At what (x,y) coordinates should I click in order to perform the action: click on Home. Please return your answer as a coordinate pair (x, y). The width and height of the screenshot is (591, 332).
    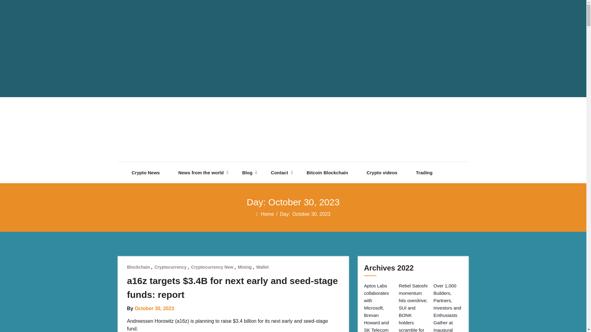
    Looking at the image, I should click on (267, 214).